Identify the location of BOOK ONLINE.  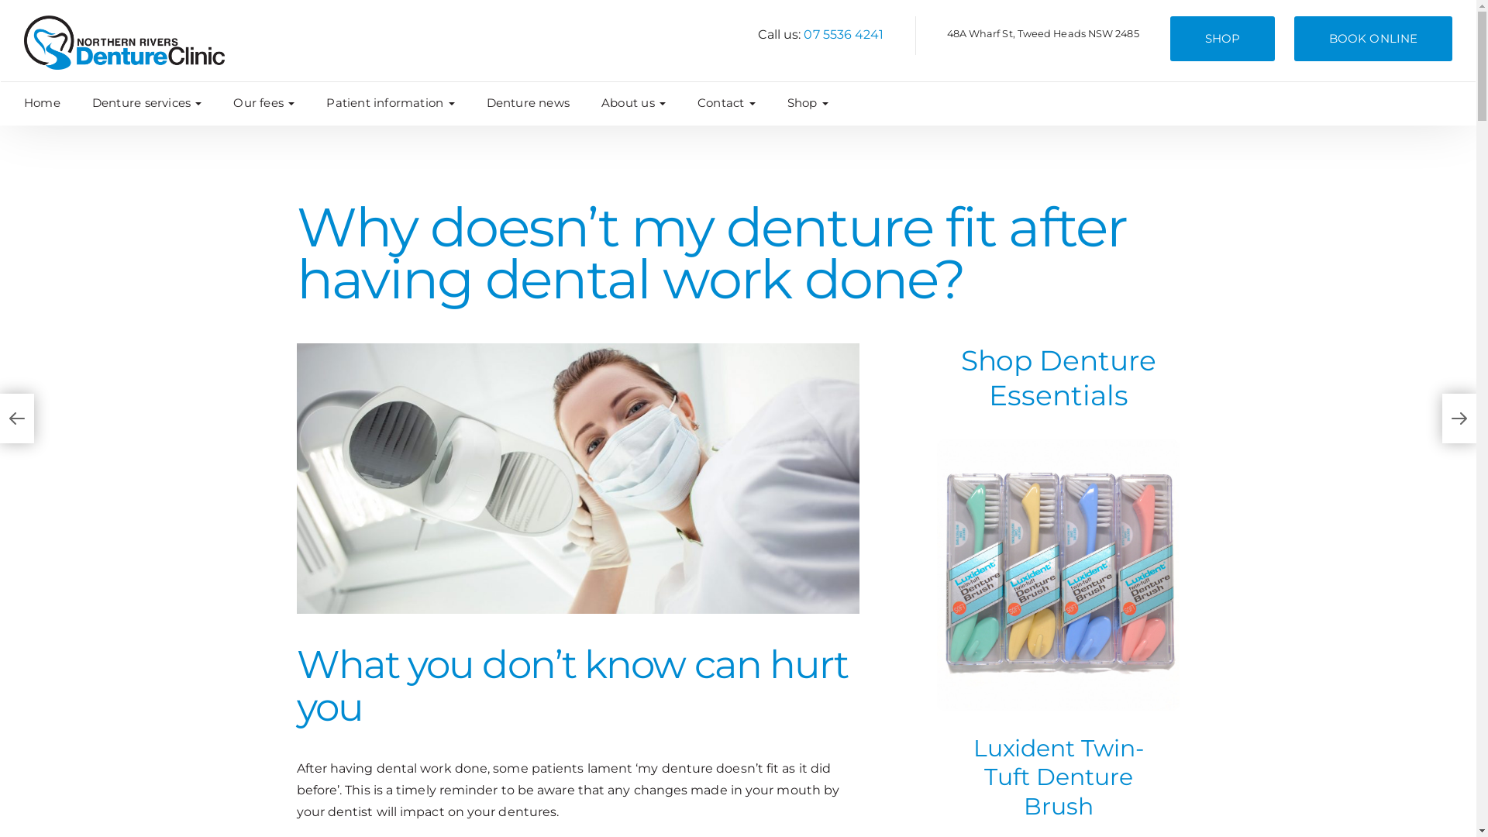
(1373, 39).